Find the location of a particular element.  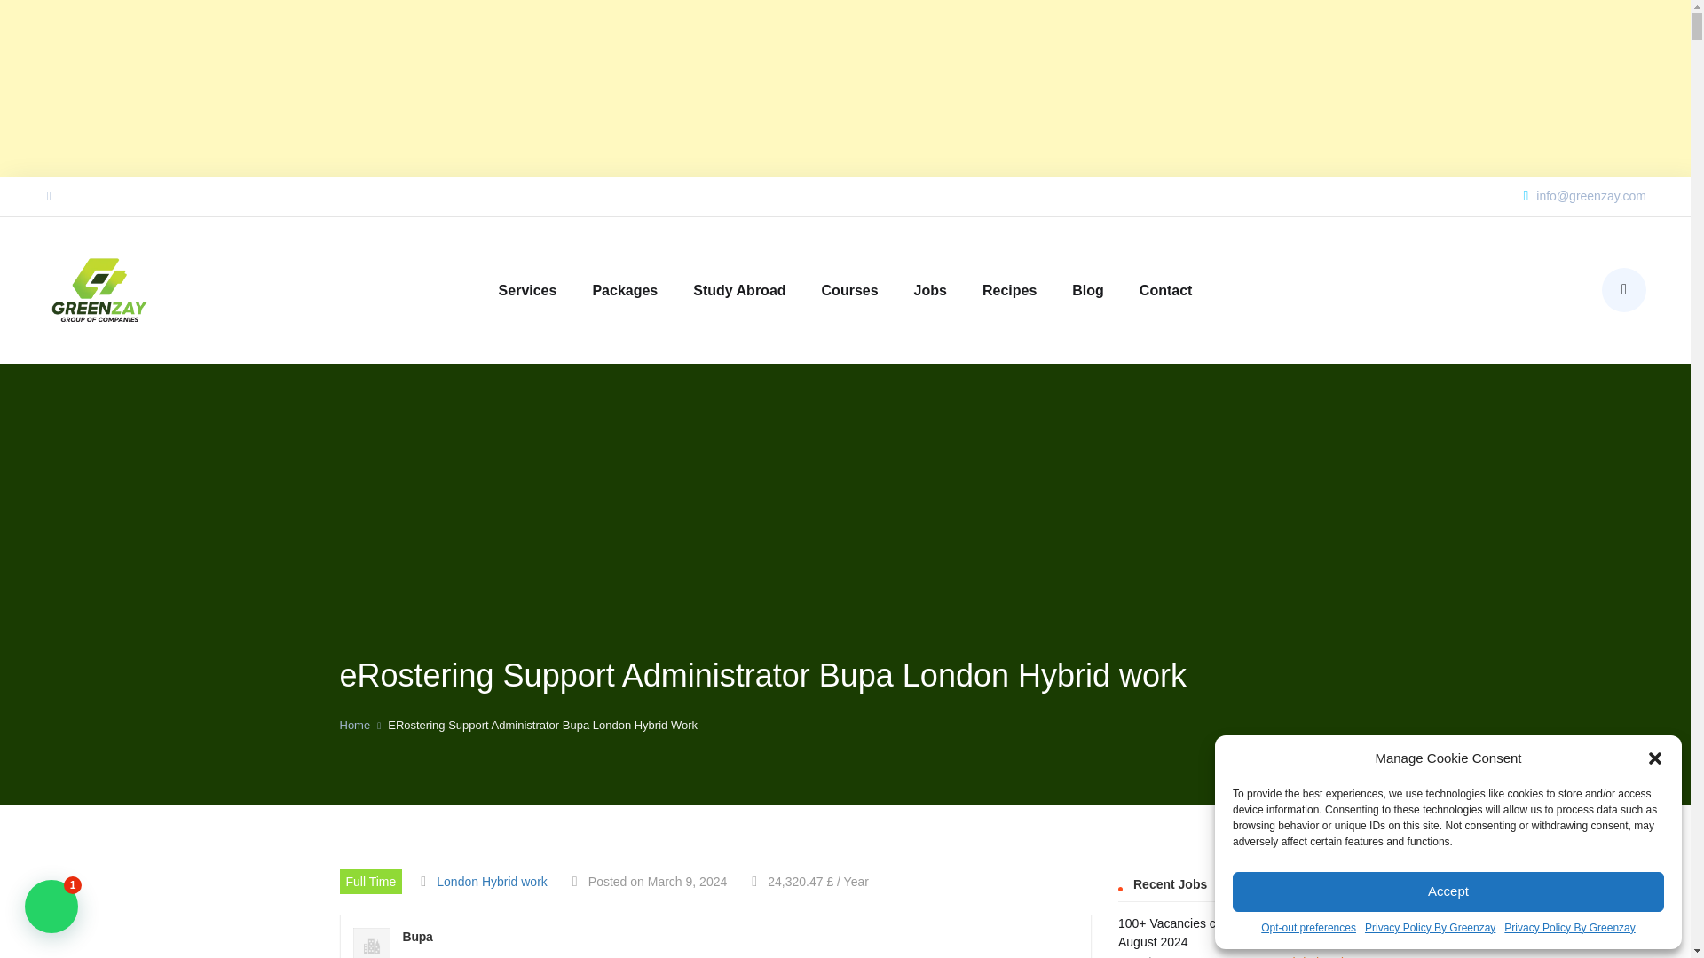

Packages is located at coordinates (625, 289).